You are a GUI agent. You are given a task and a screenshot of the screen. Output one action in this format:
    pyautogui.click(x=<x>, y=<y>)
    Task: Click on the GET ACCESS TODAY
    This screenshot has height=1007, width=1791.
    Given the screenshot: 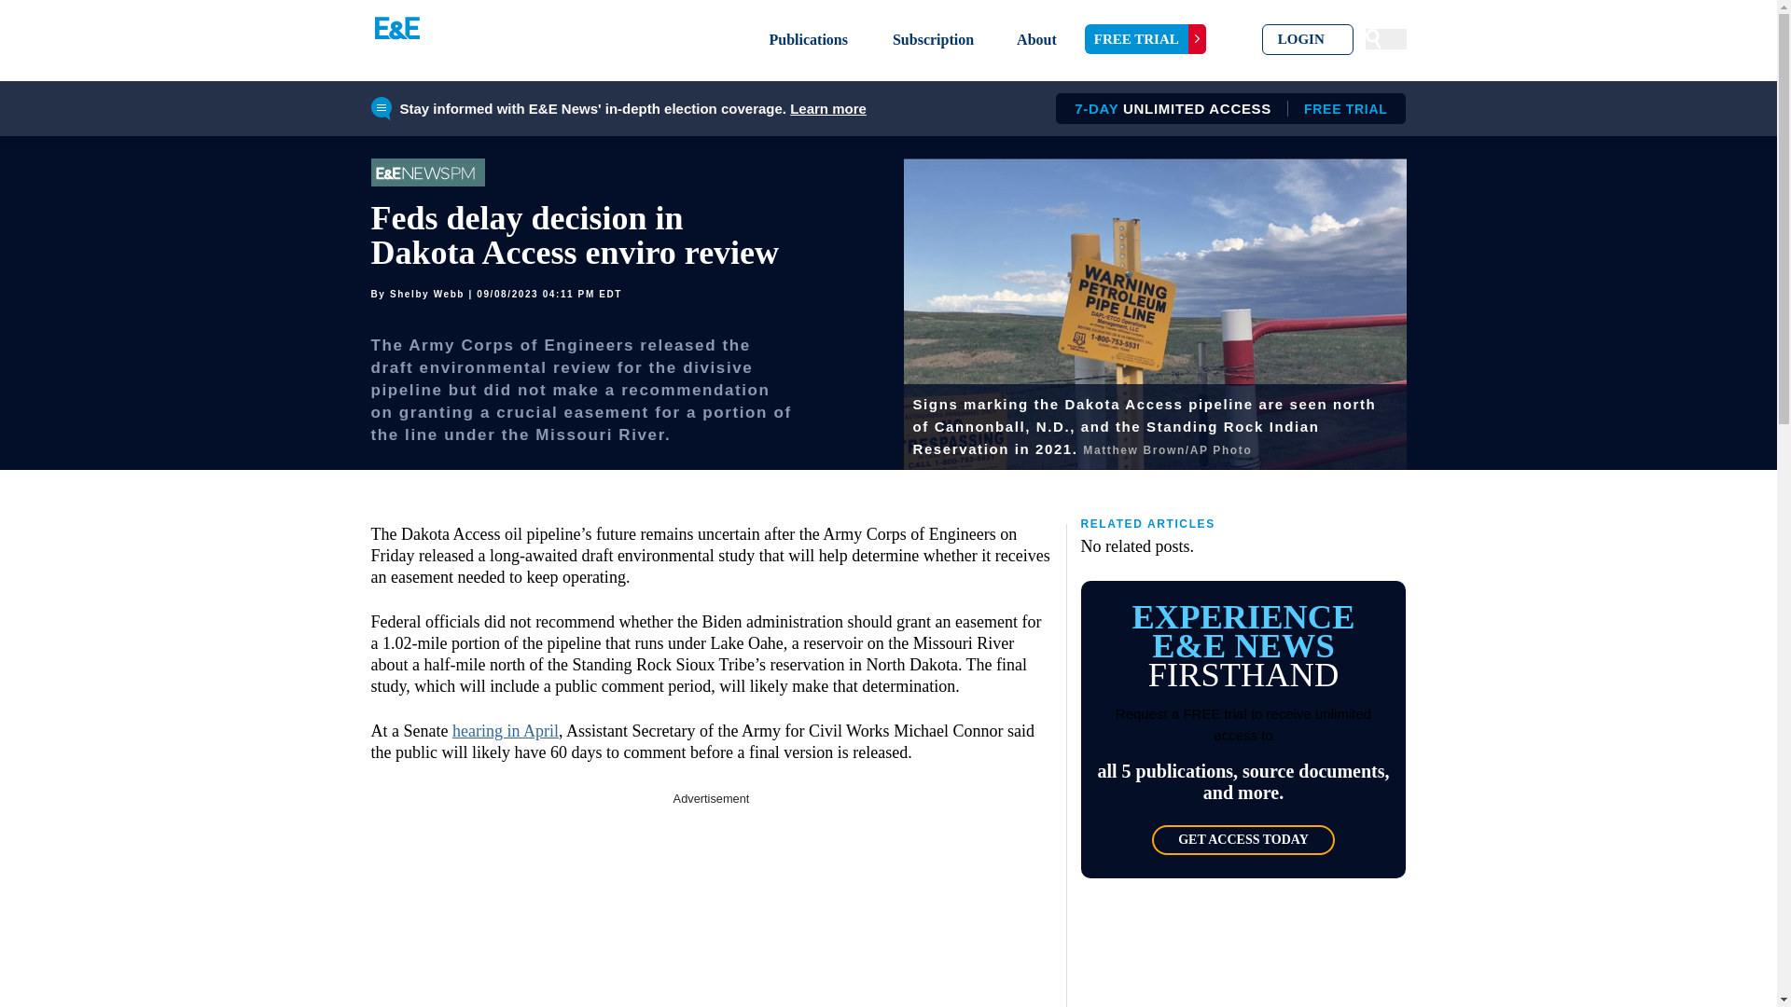 What is the action you would take?
    pyautogui.click(x=1243, y=839)
    